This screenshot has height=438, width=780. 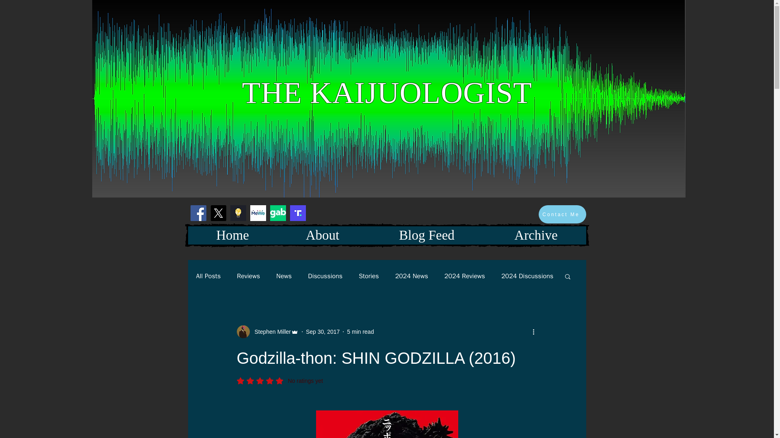 What do you see at coordinates (465, 276) in the screenshot?
I see `2024 Reviews` at bounding box center [465, 276].